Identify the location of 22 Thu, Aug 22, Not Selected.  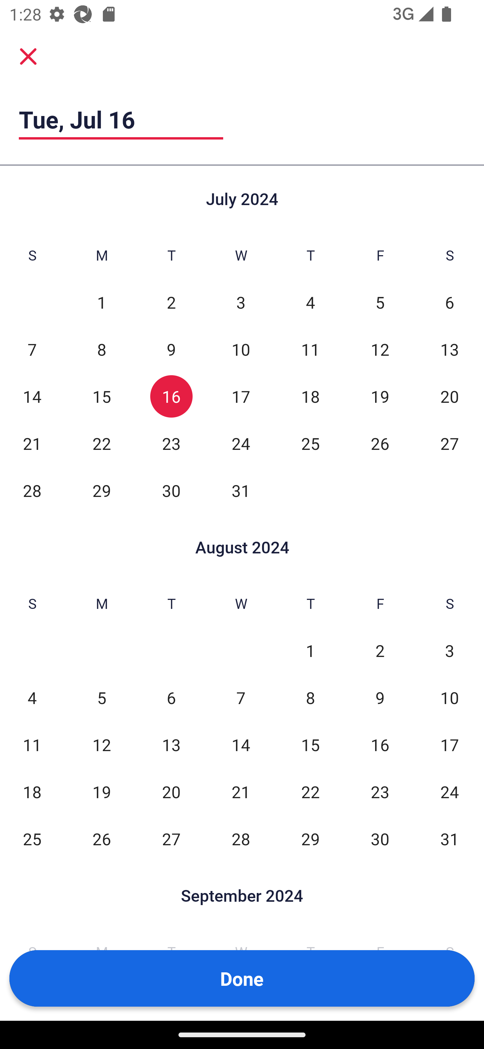
(310, 791).